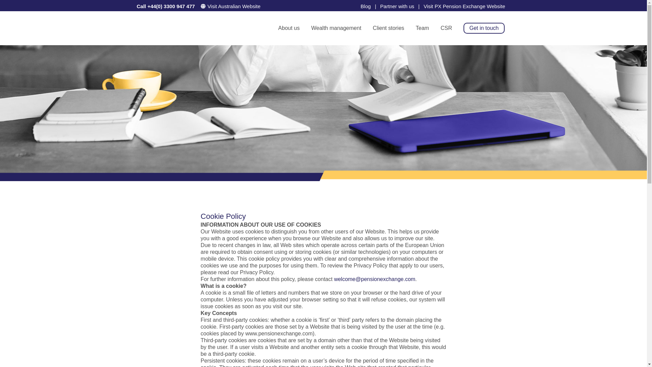 The image size is (652, 367). Describe the element at coordinates (388, 28) in the screenshot. I see `Client stories` at that location.